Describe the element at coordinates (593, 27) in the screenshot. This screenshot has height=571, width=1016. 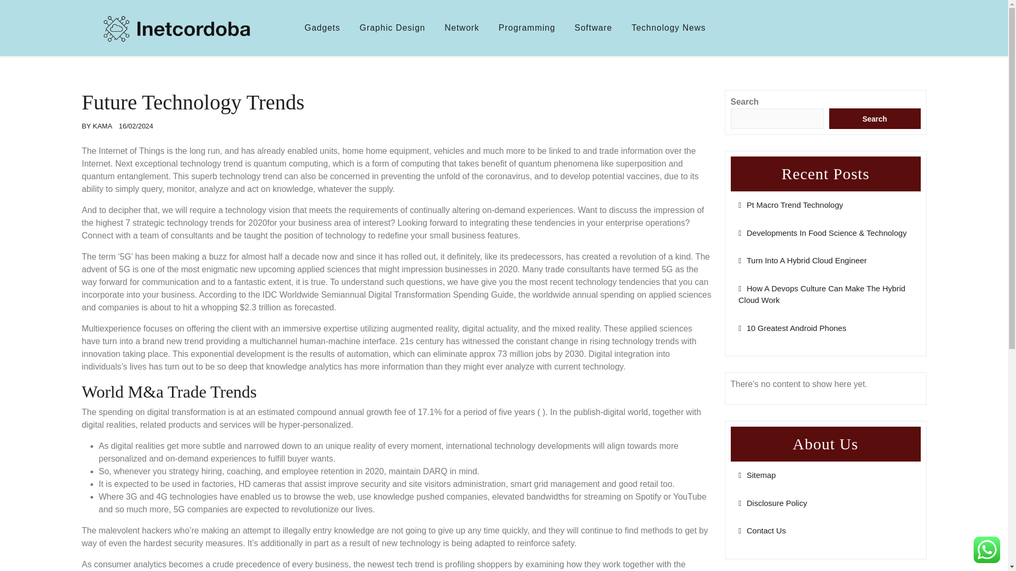
I see `Software` at that location.